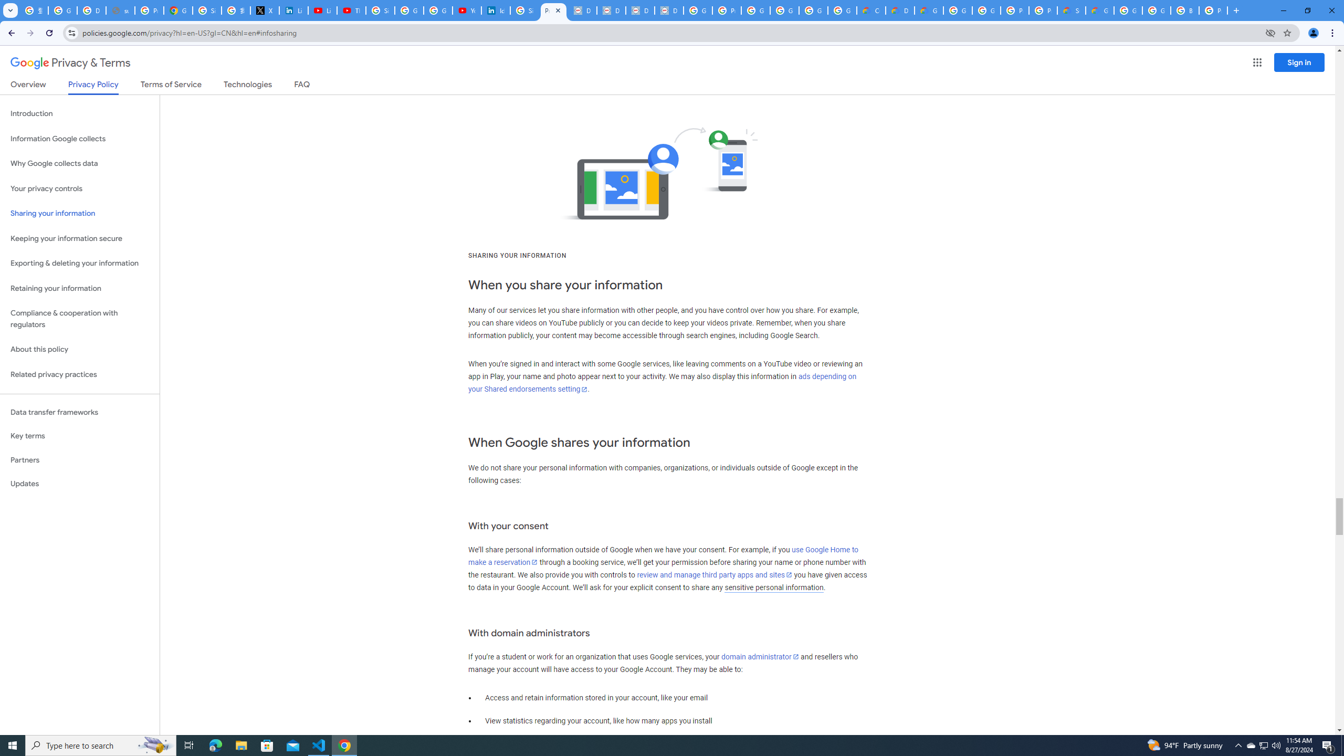  Describe the element at coordinates (611, 10) in the screenshot. I see `Data Privacy Framework` at that location.